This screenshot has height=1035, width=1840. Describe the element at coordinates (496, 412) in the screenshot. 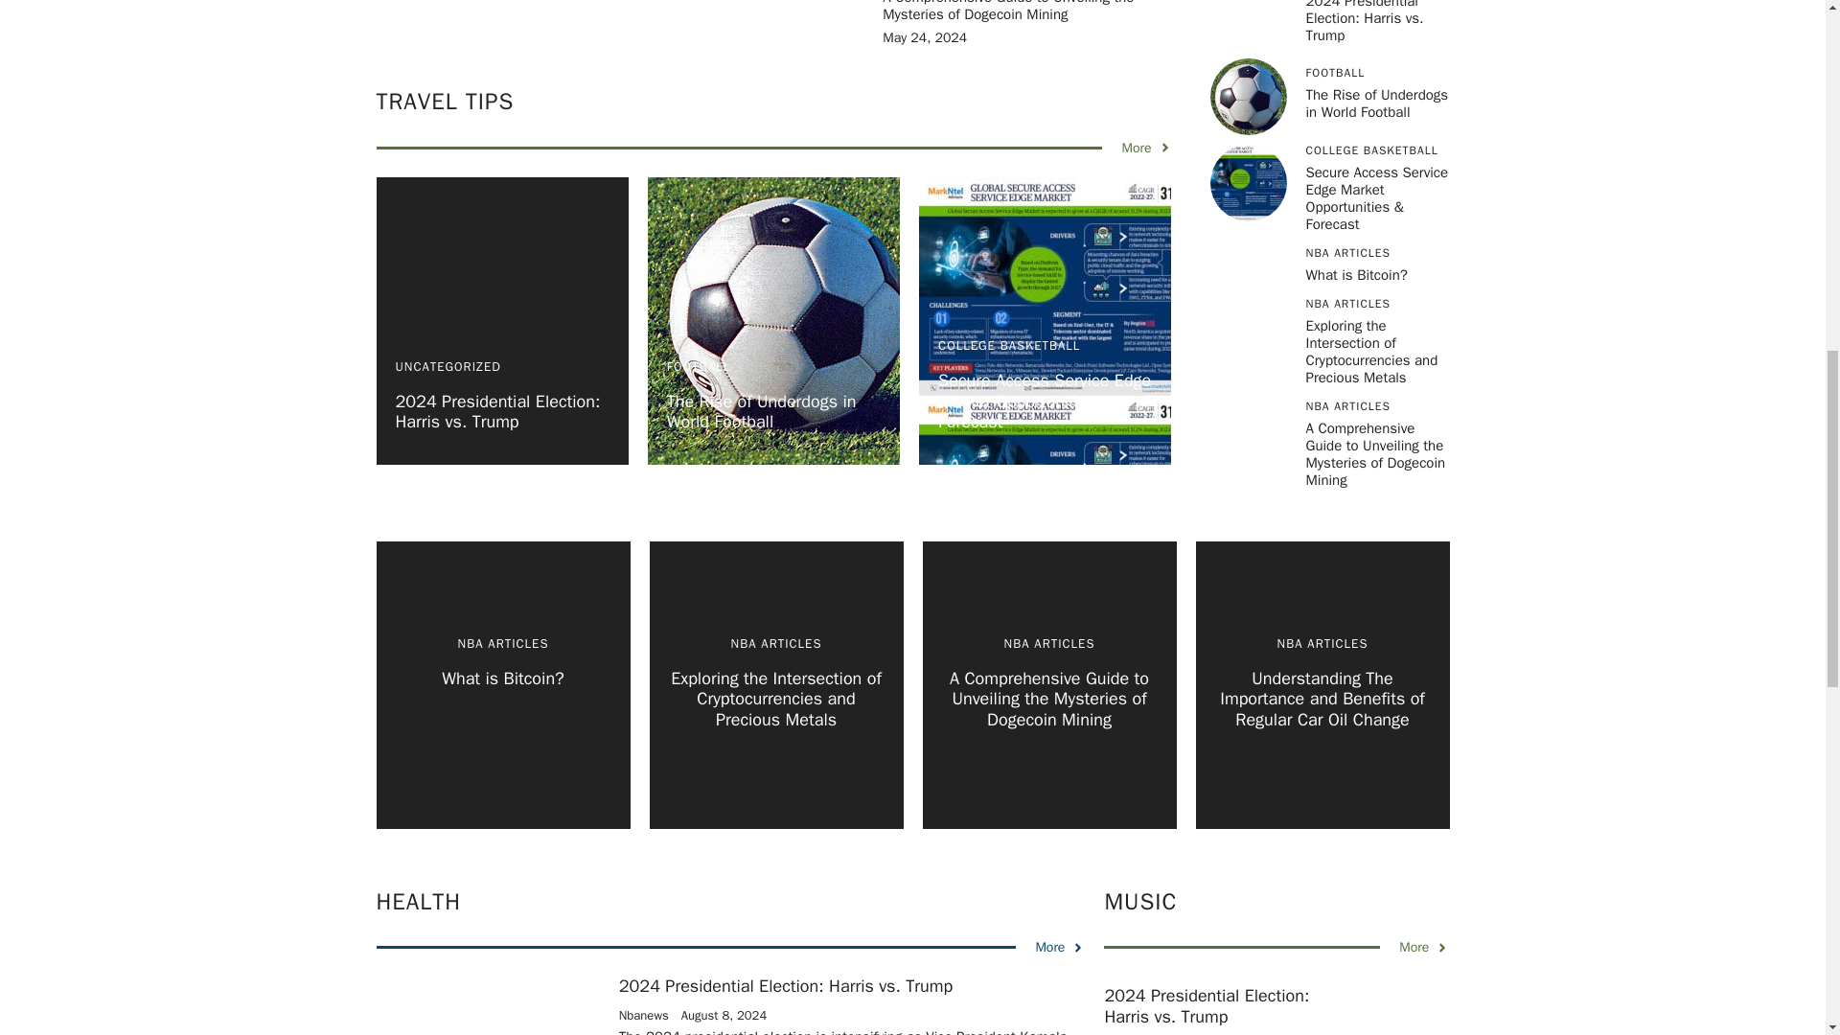

I see `2024 Presidential Election: Harris vs. Trump` at that location.